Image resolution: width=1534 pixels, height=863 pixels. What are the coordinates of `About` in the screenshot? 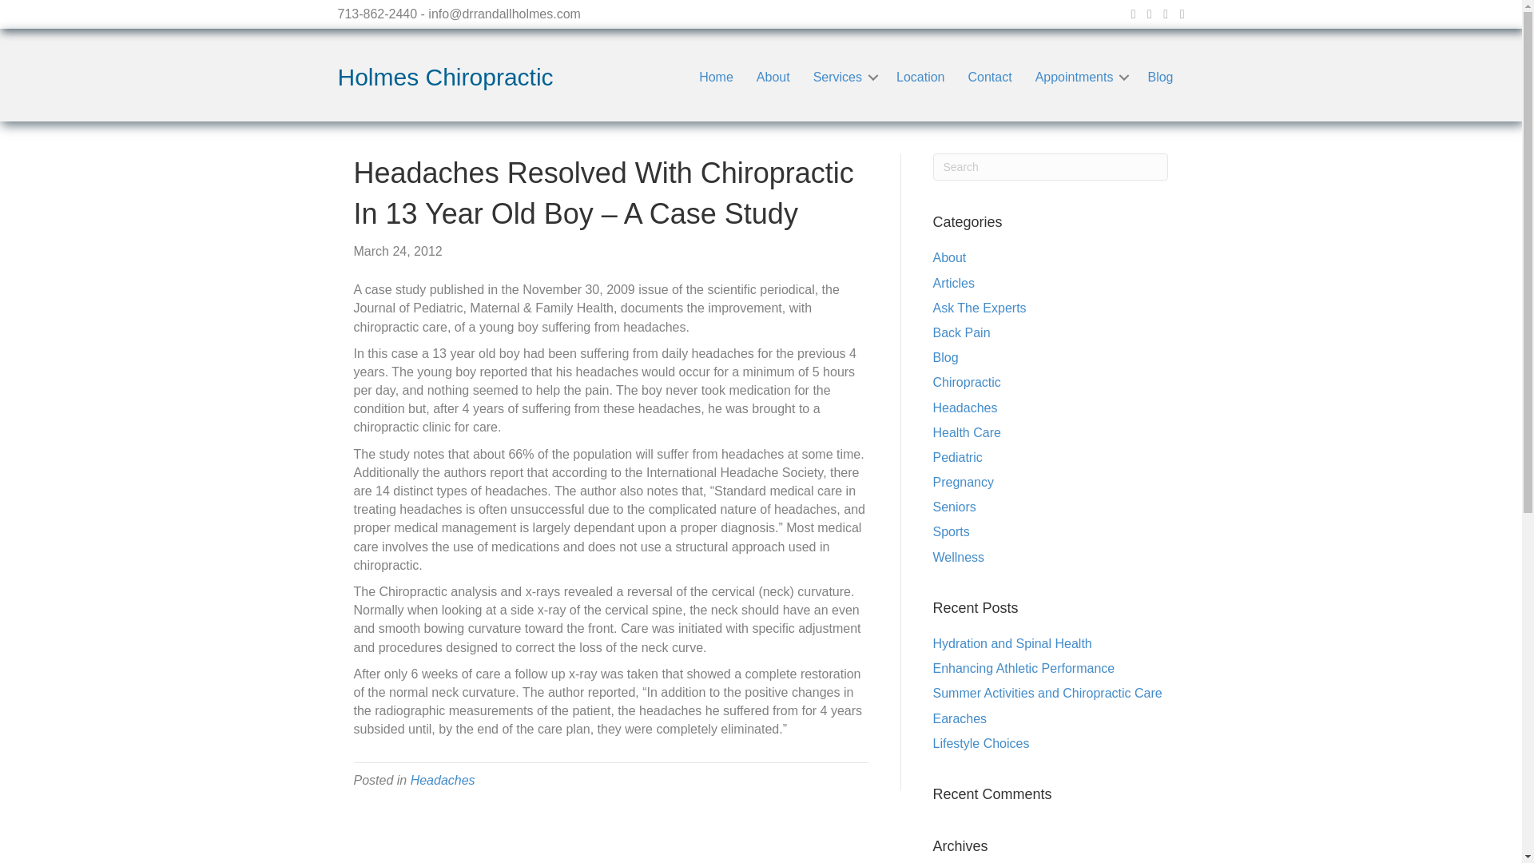 It's located at (949, 257).